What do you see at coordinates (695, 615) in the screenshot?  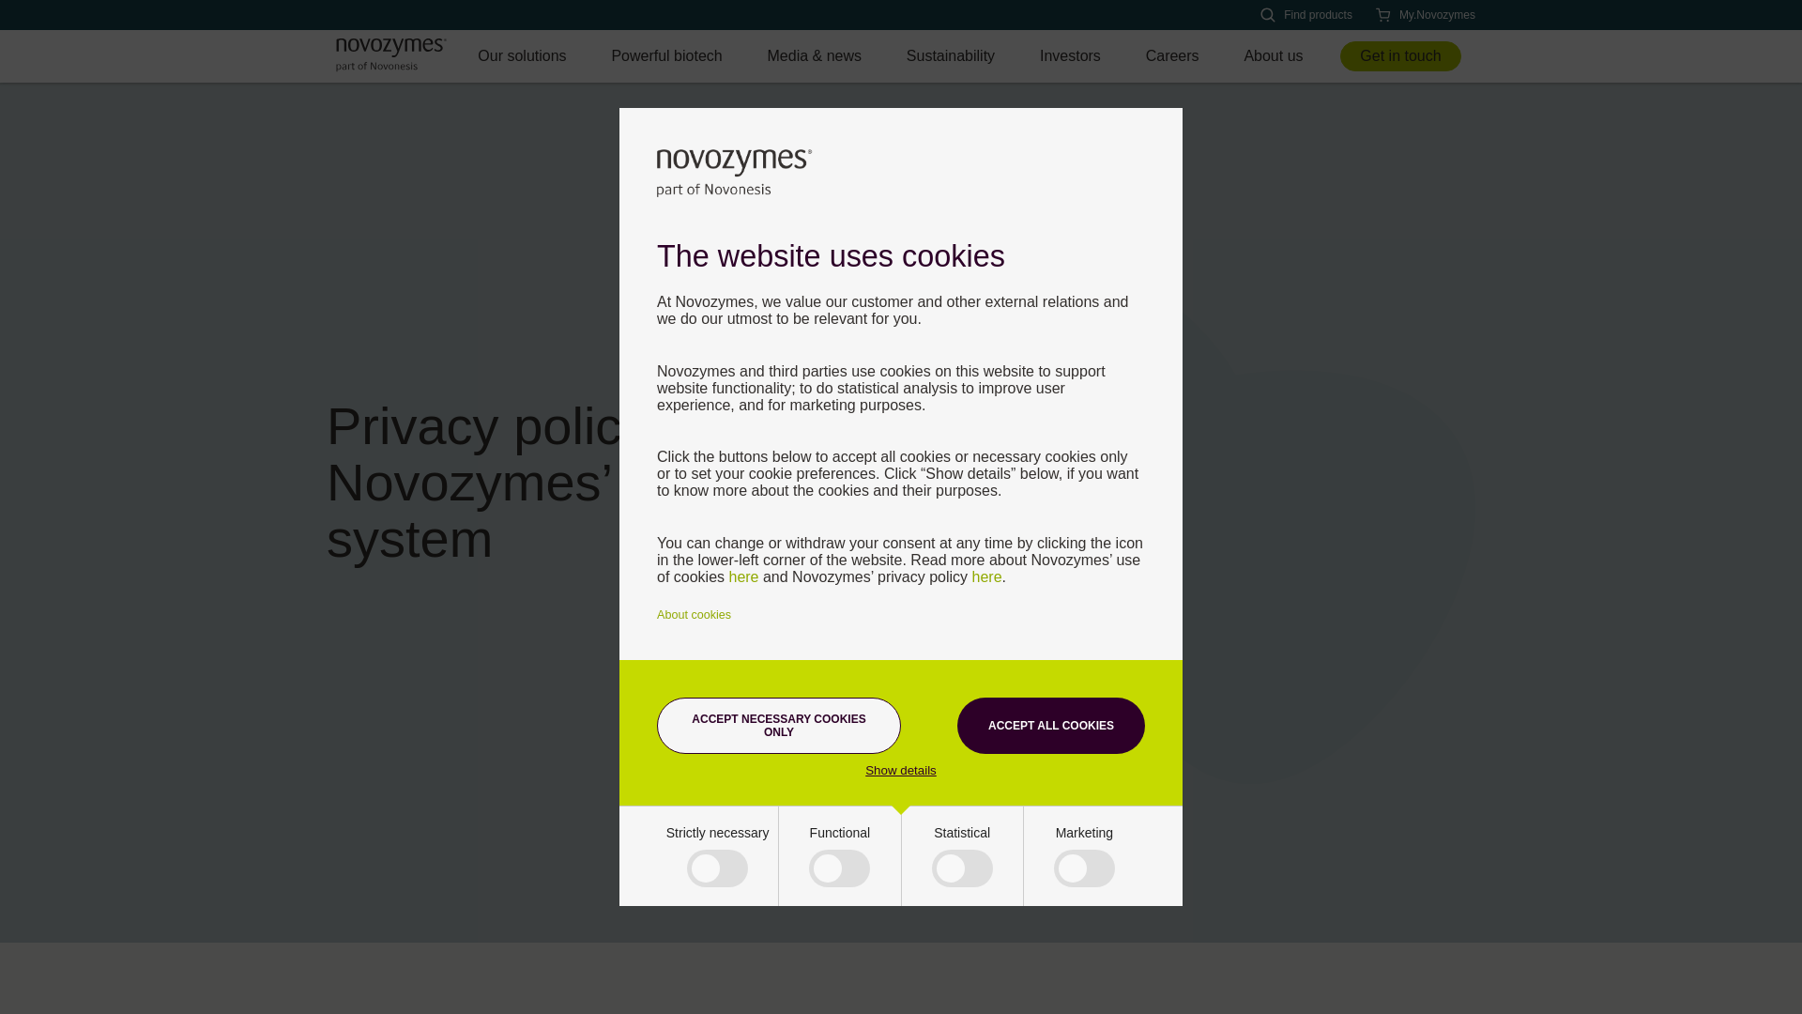 I see `About cookies` at bounding box center [695, 615].